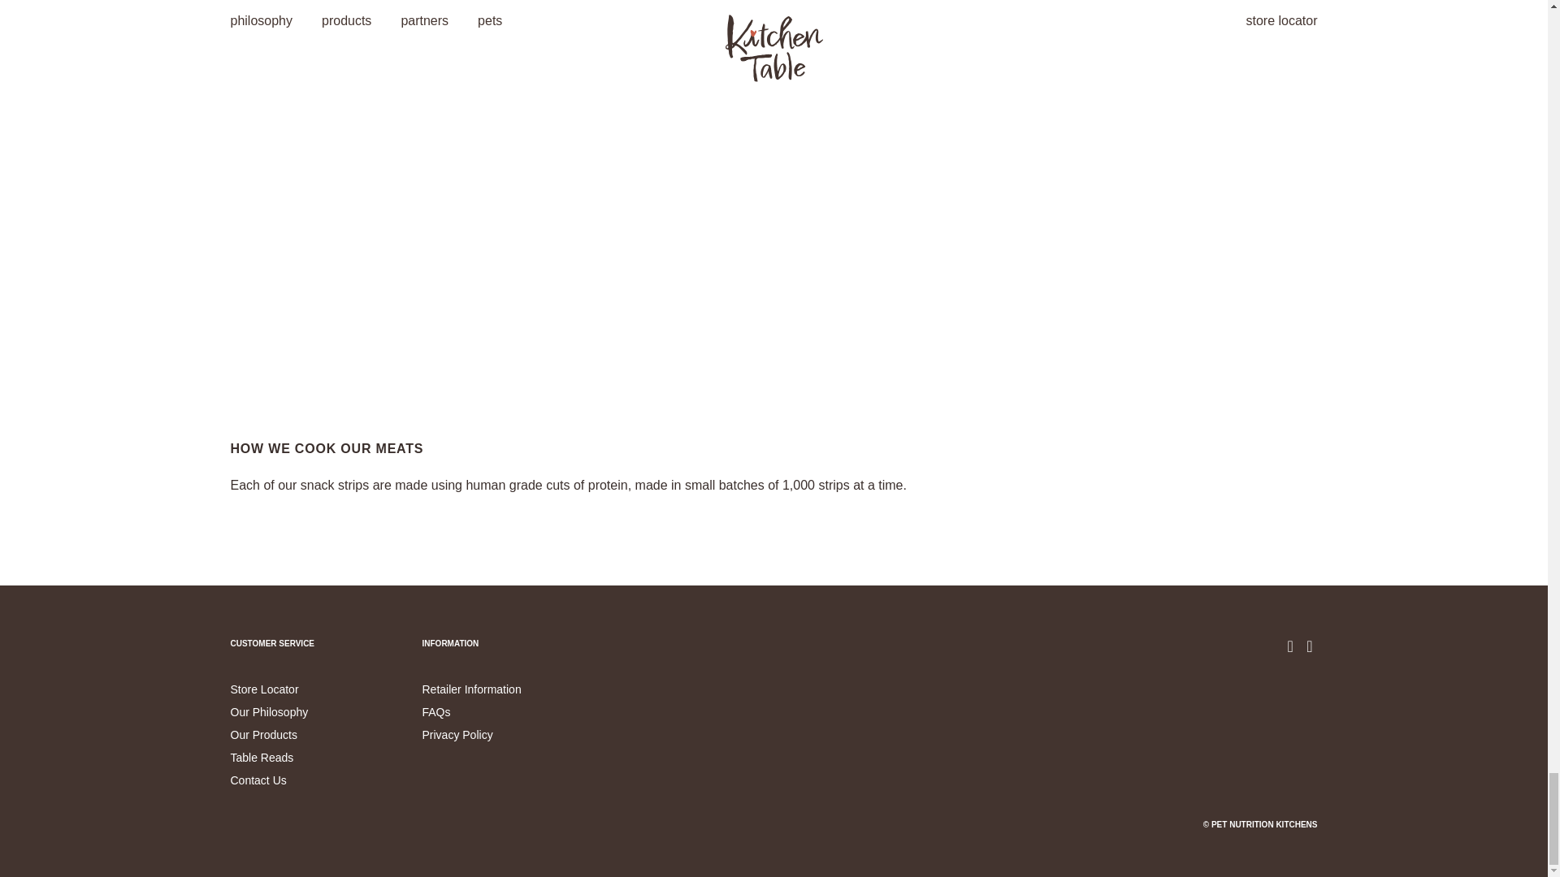 Image resolution: width=1560 pixels, height=877 pixels. Describe the element at coordinates (450, 643) in the screenshot. I see `INFORMATION` at that location.